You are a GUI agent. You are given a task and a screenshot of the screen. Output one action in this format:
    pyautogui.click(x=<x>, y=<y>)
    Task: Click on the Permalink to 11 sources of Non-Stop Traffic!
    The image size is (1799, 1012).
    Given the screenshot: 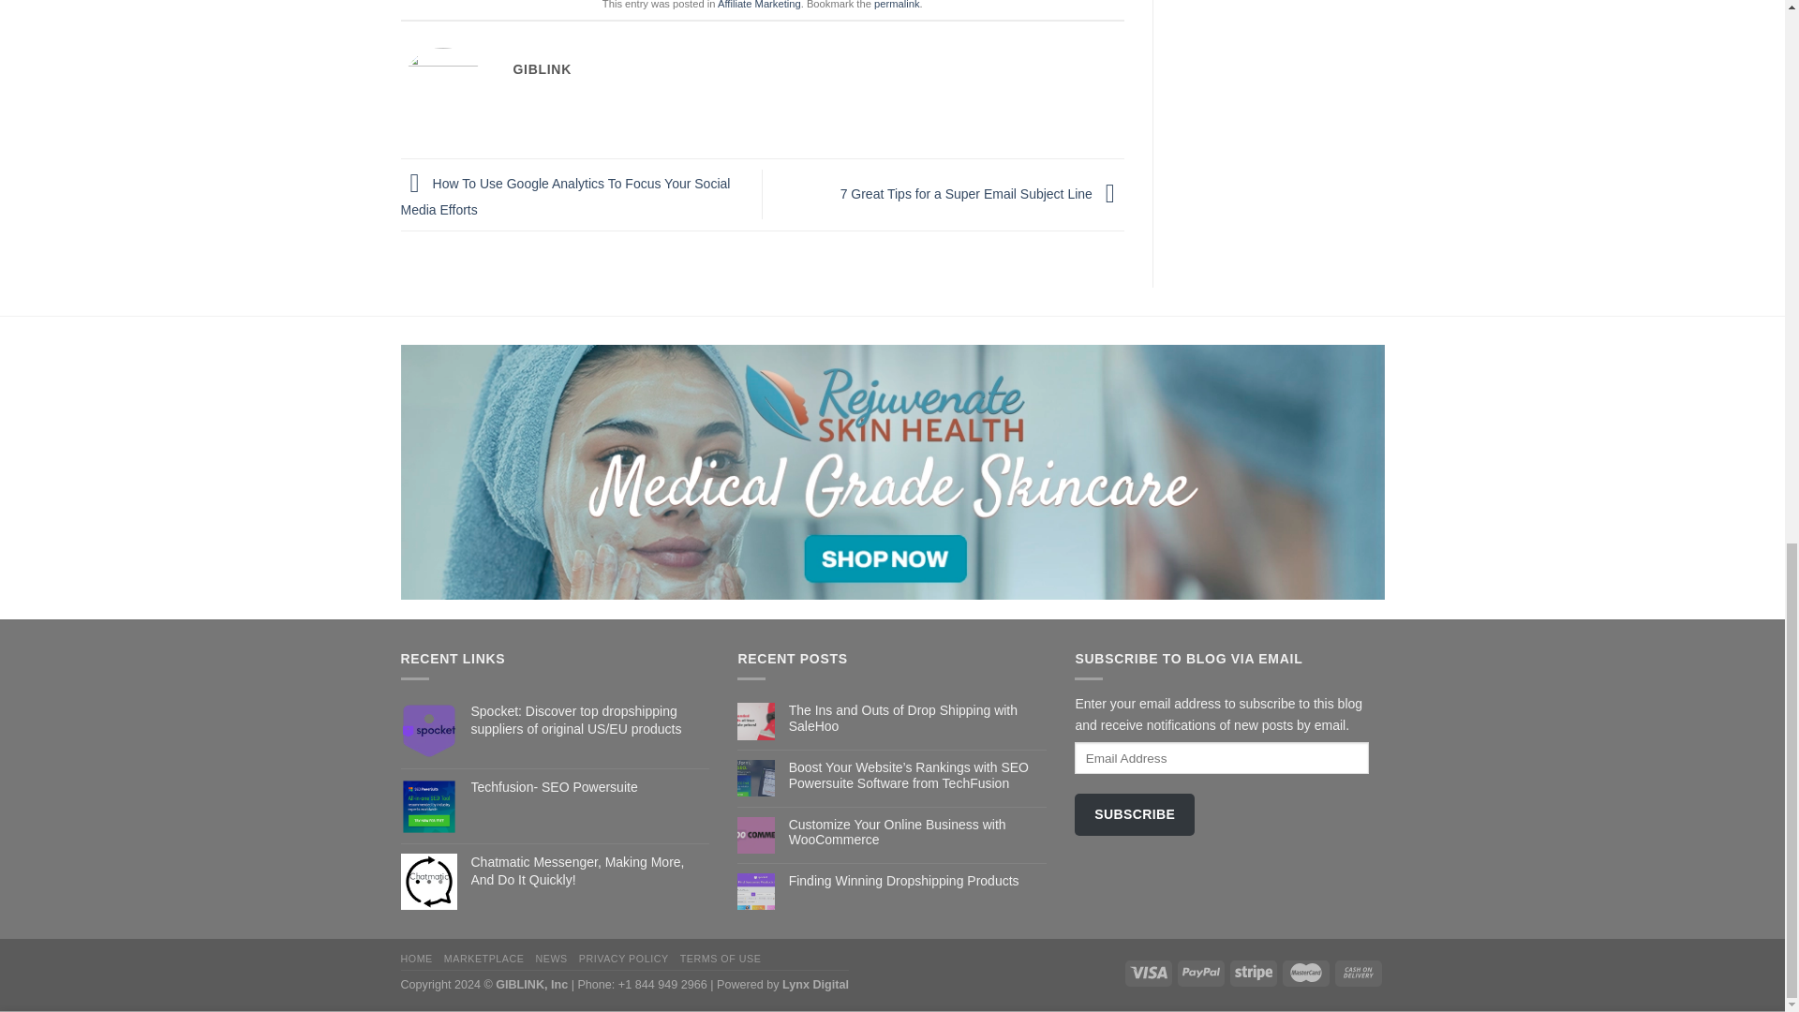 What is the action you would take?
    pyautogui.click(x=897, y=4)
    